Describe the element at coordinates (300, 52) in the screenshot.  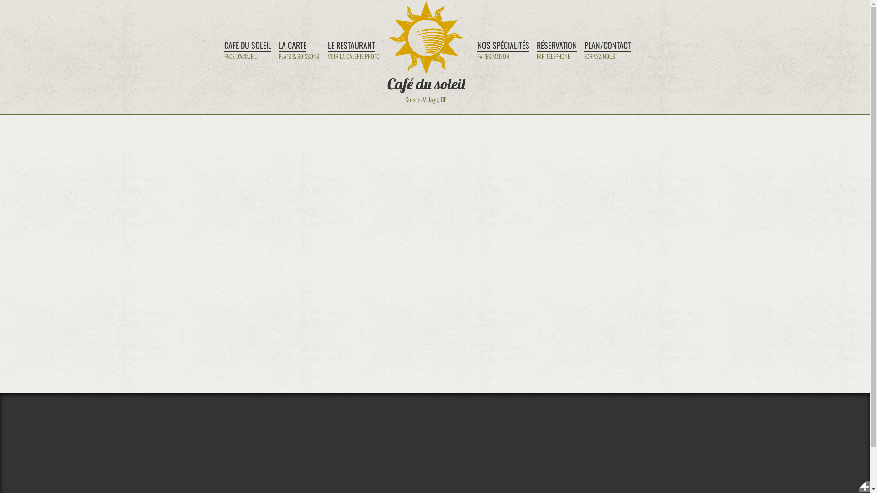
I see `LA CARTE
PLATS & BOISSONS ` at that location.